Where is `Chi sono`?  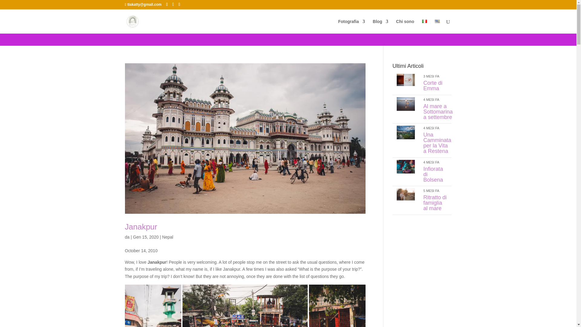 Chi sono is located at coordinates (405, 26).